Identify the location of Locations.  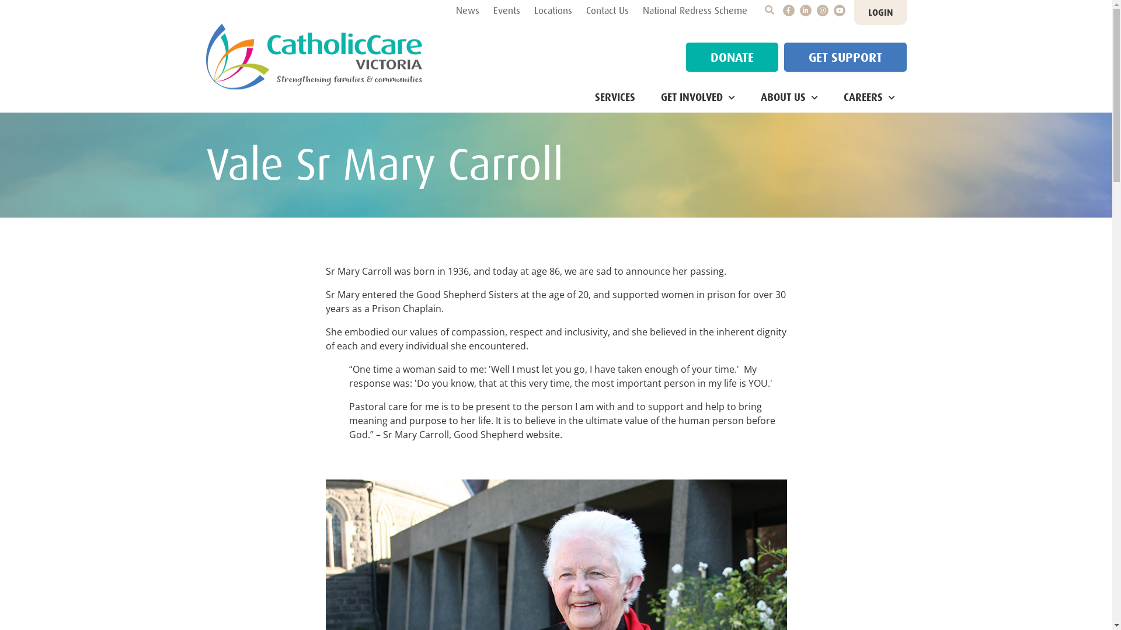
(552, 11).